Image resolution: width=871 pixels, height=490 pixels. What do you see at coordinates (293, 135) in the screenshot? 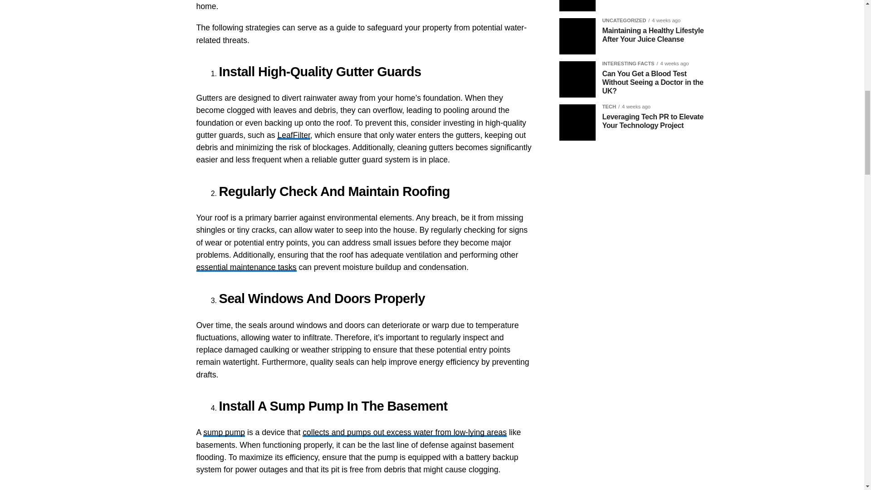
I see `LeafFilter` at bounding box center [293, 135].